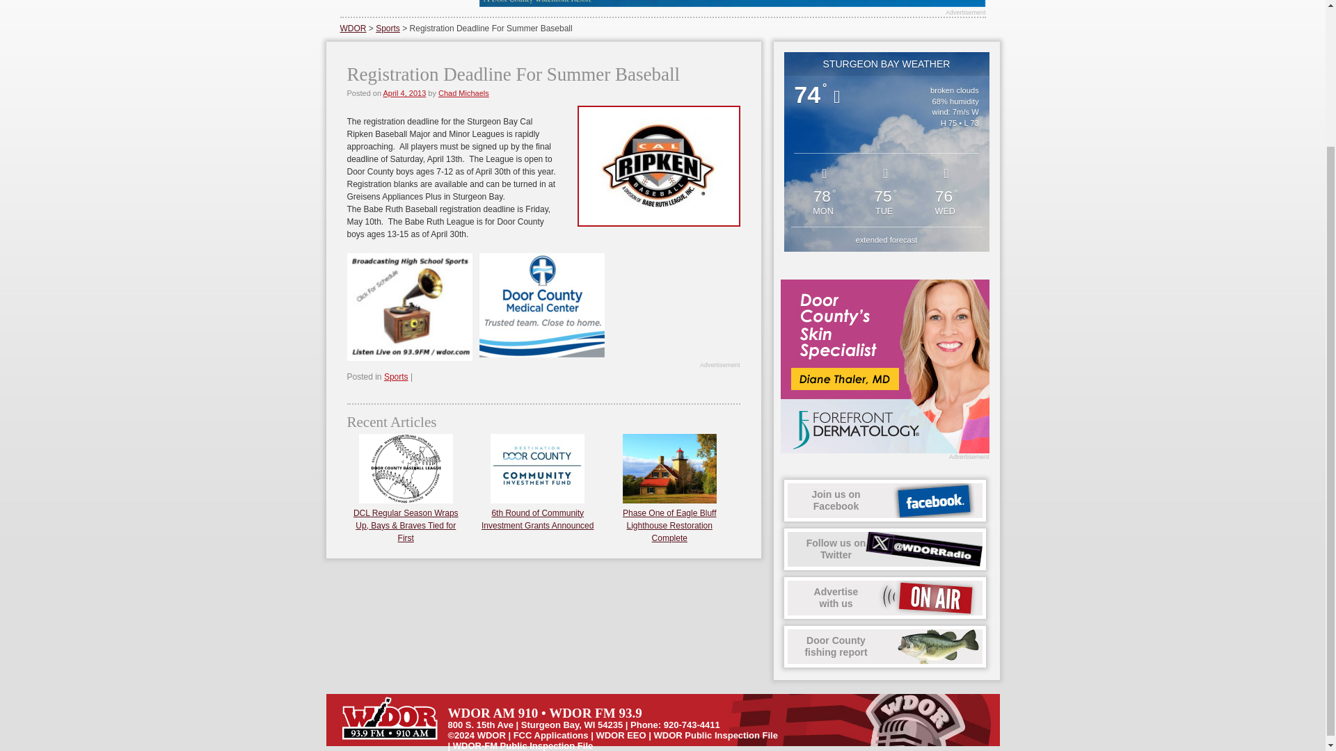 This screenshot has width=1336, height=751. What do you see at coordinates (885, 647) in the screenshot?
I see `DCMC` at bounding box center [885, 647].